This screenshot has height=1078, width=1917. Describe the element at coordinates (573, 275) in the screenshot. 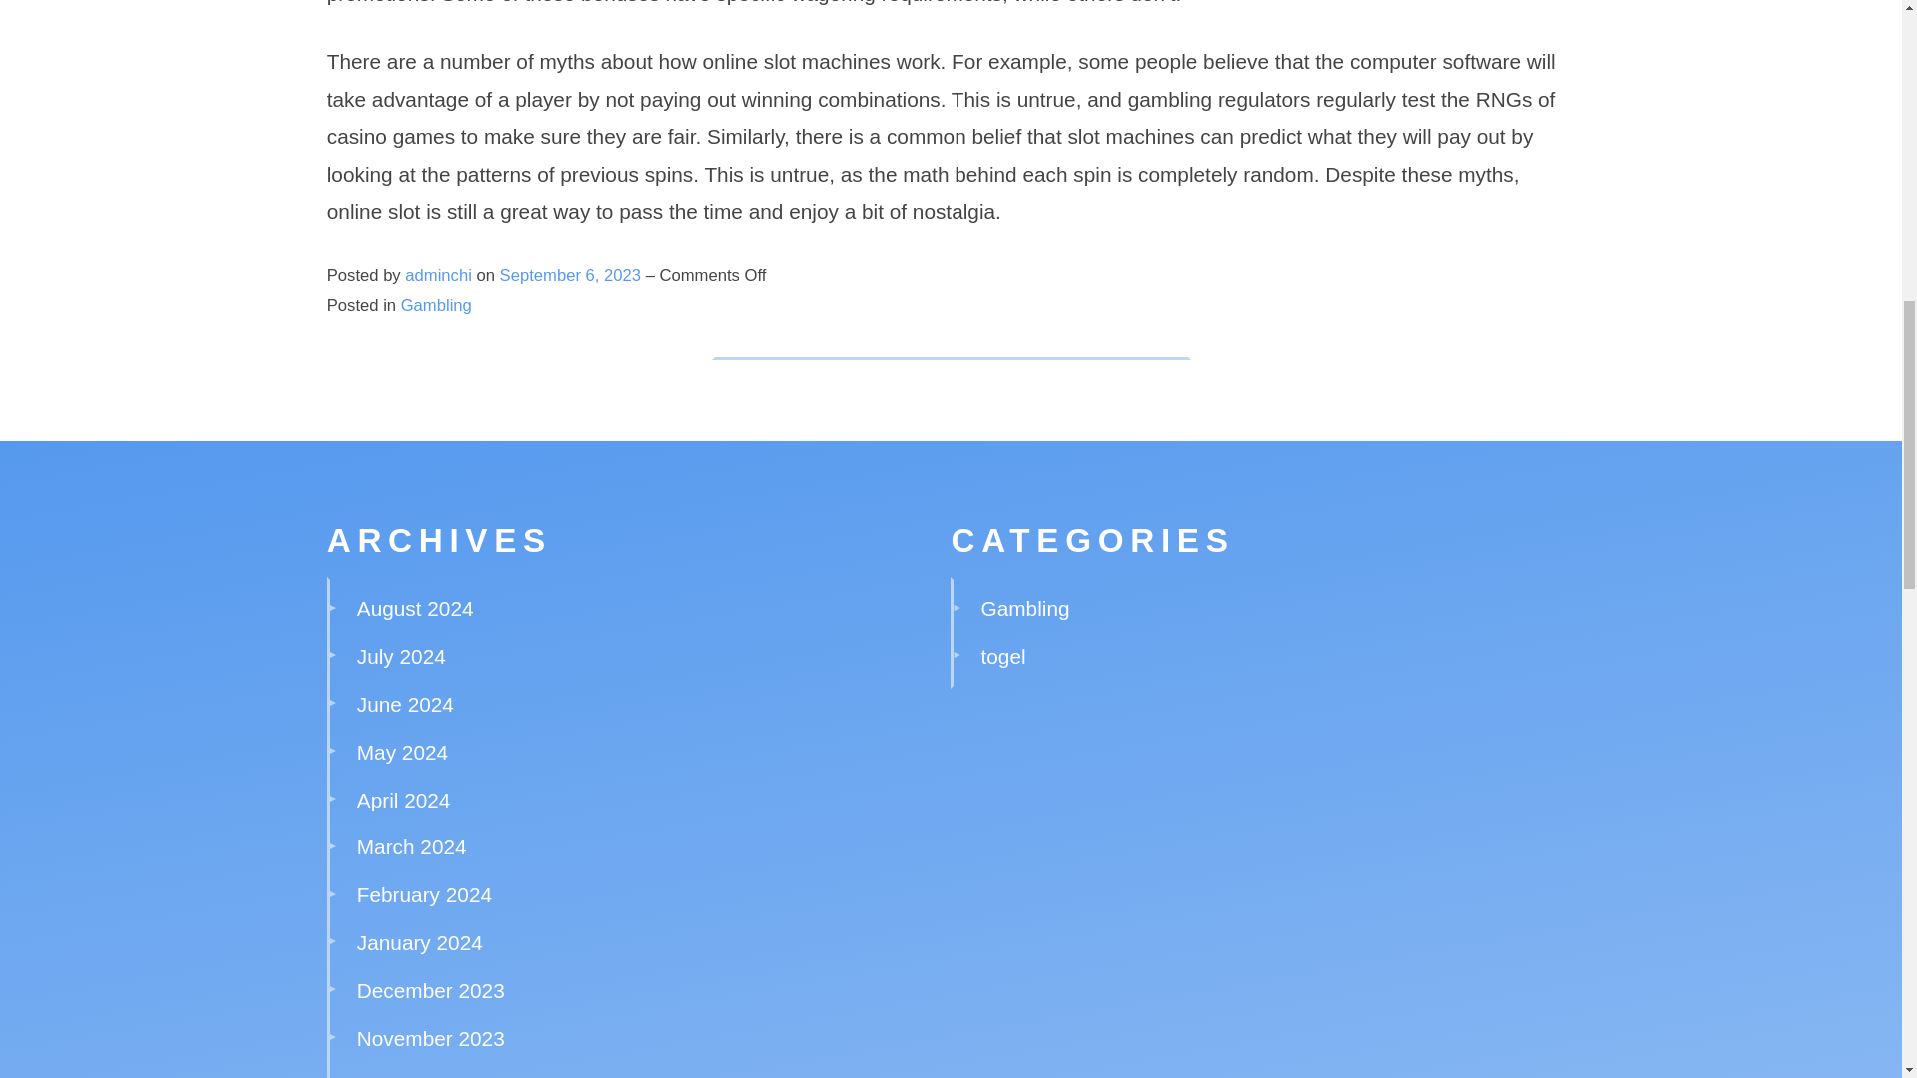

I see `September 6, 2023` at that location.